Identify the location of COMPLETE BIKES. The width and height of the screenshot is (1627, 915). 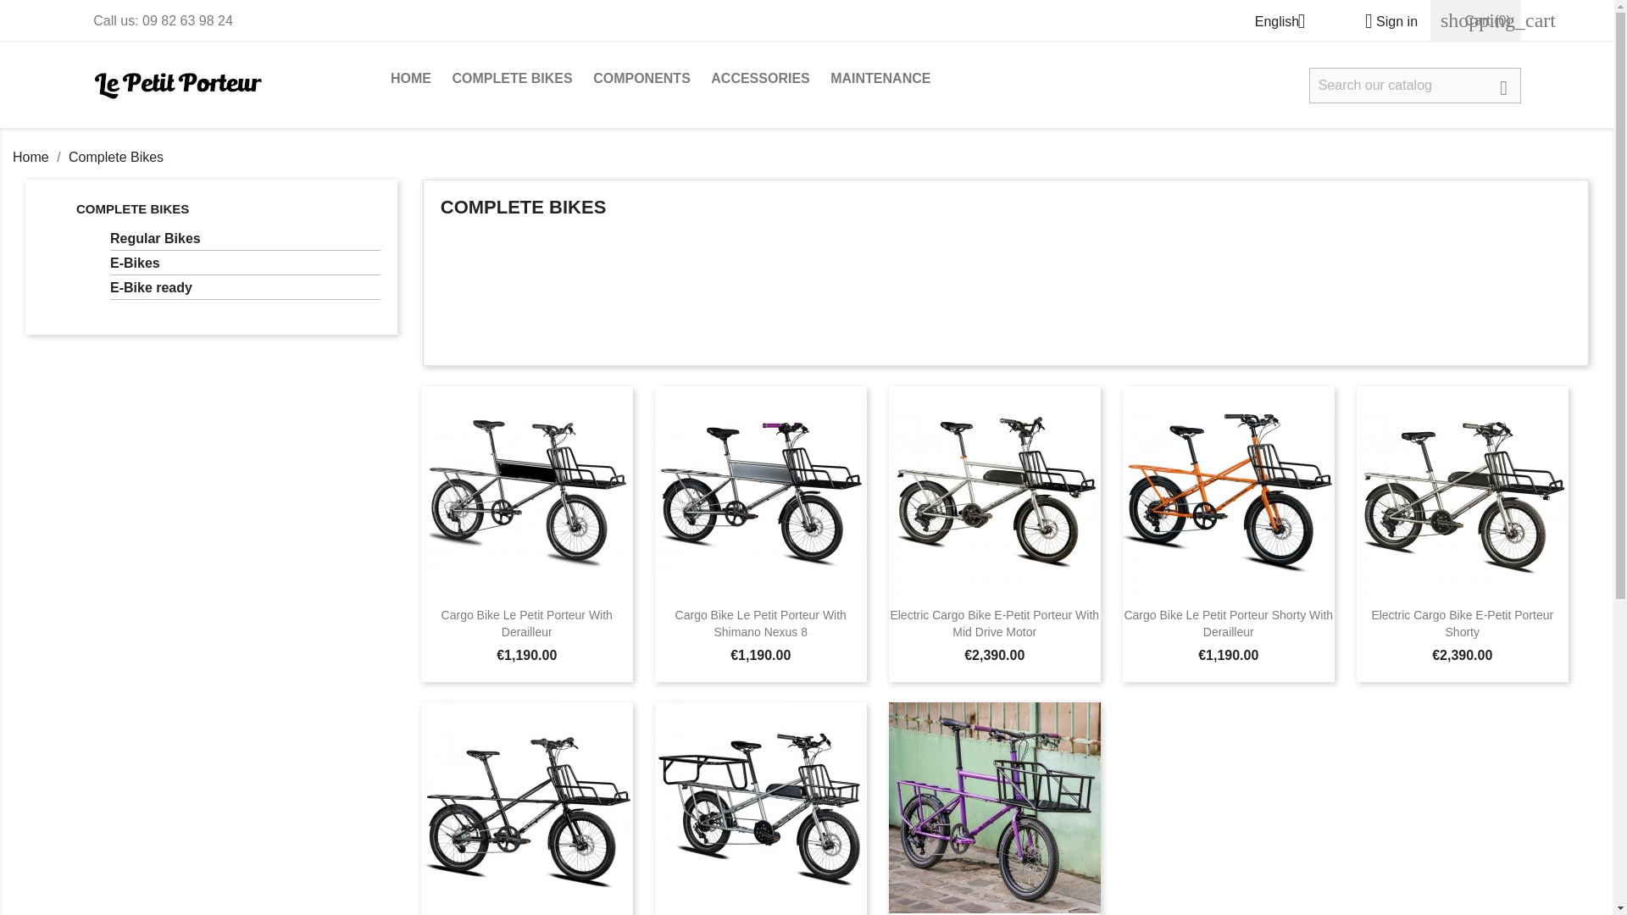
(132, 208).